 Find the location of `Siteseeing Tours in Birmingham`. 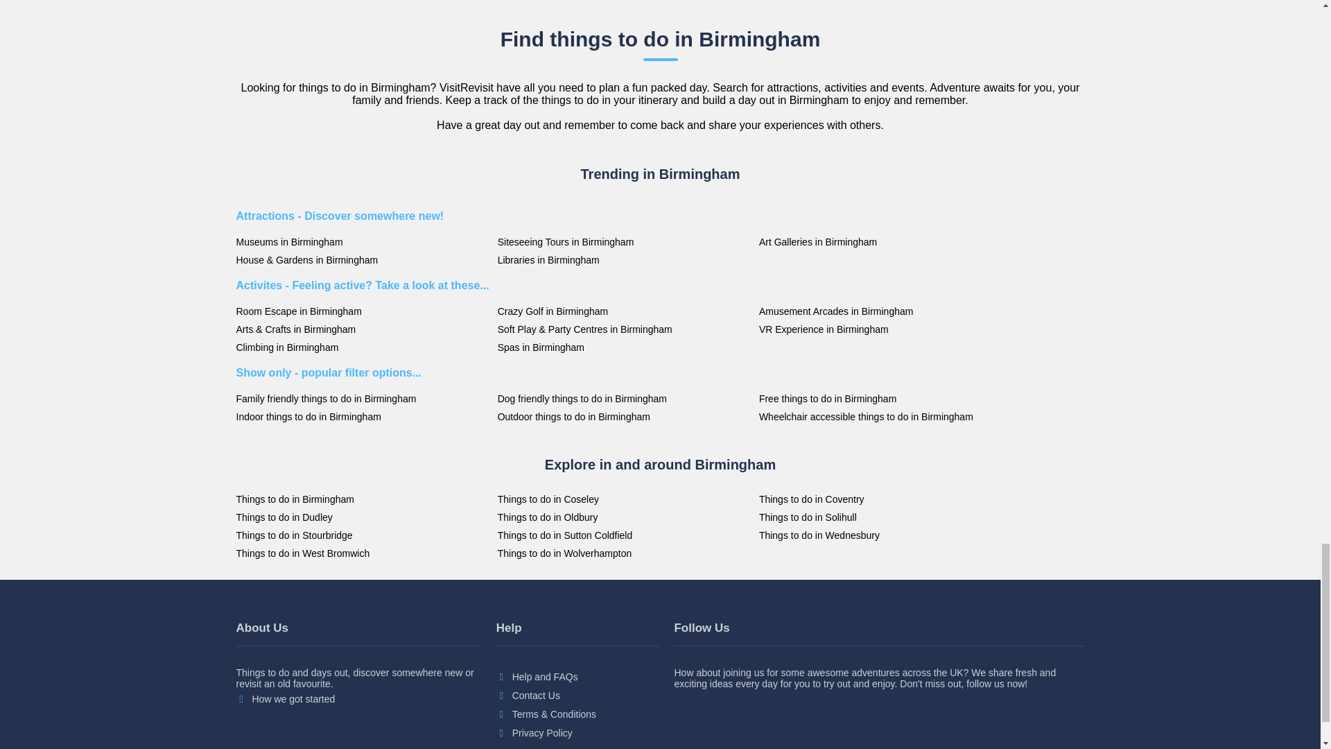

Siteseeing Tours in Birmingham is located at coordinates (625, 242).